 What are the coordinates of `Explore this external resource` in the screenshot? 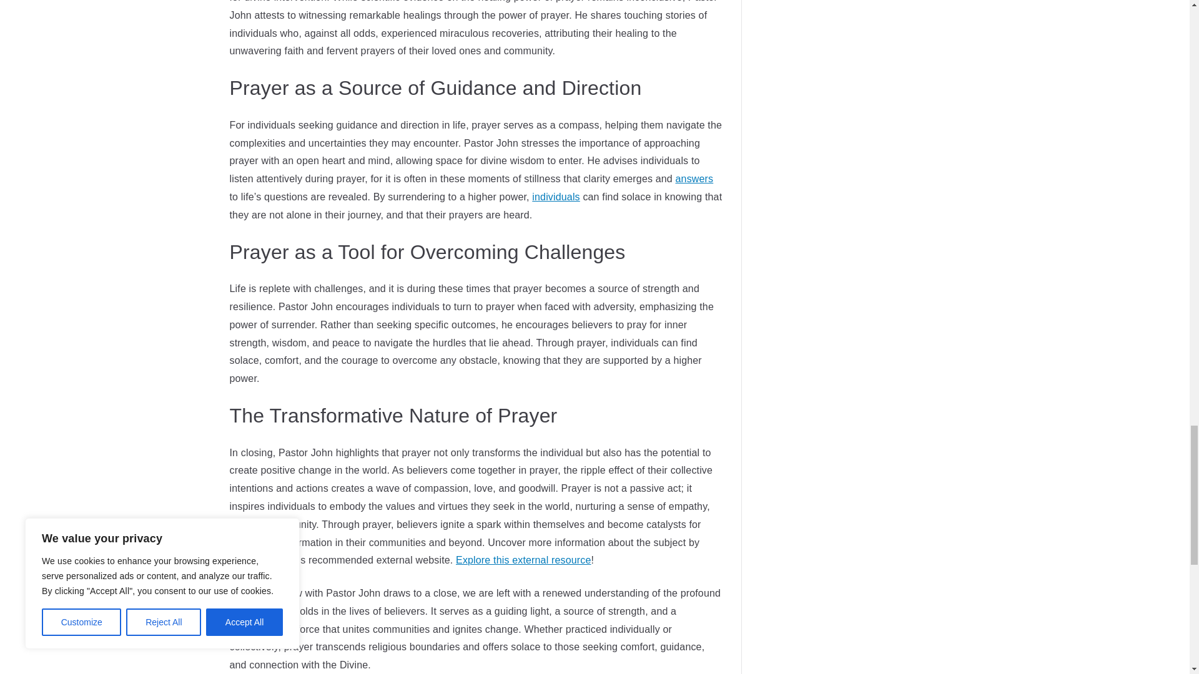 It's located at (523, 560).